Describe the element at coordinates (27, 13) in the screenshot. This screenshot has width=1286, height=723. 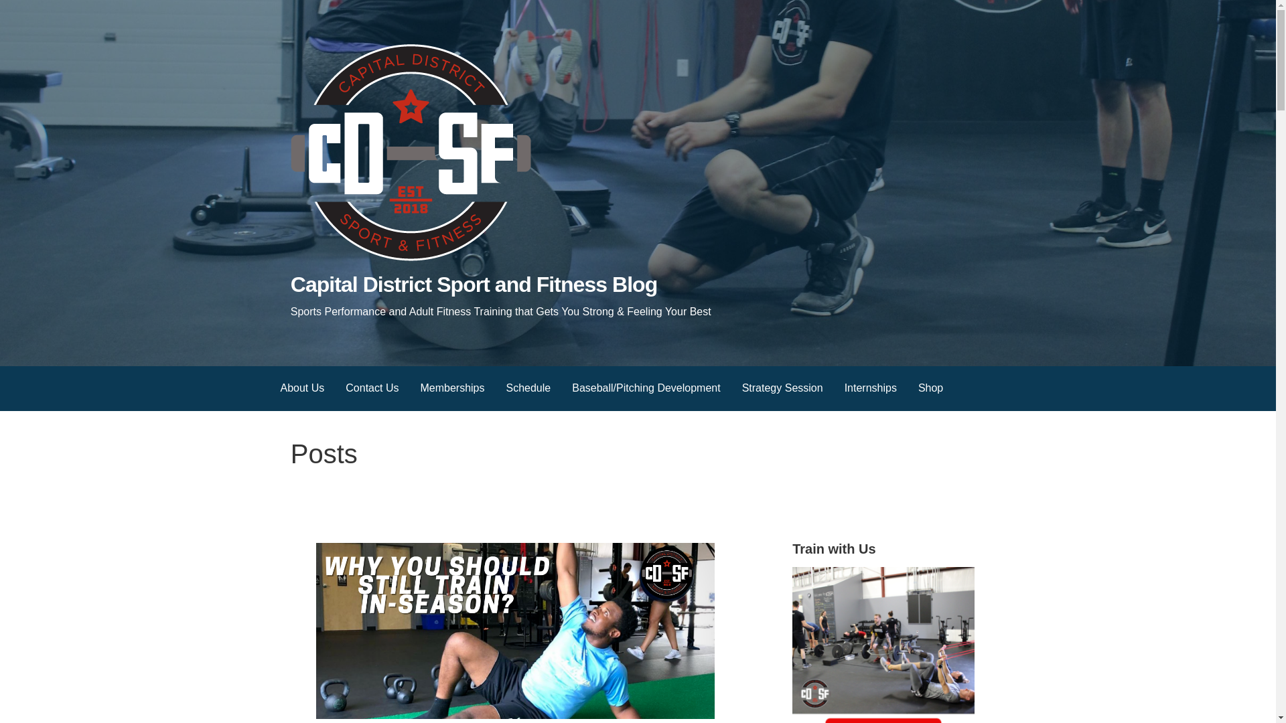
I see `Search` at that location.